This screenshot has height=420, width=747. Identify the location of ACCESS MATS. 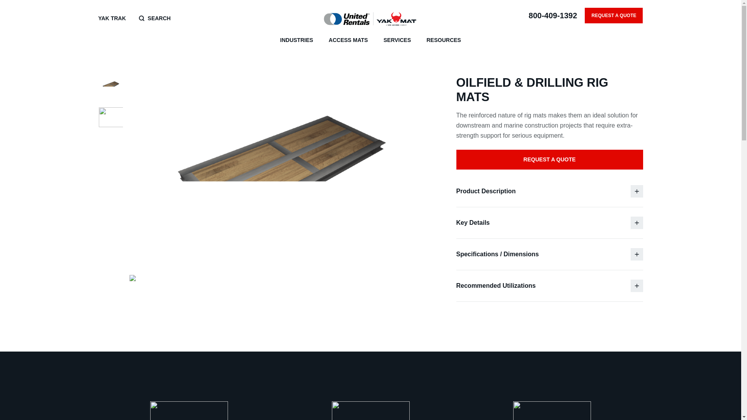
(348, 40).